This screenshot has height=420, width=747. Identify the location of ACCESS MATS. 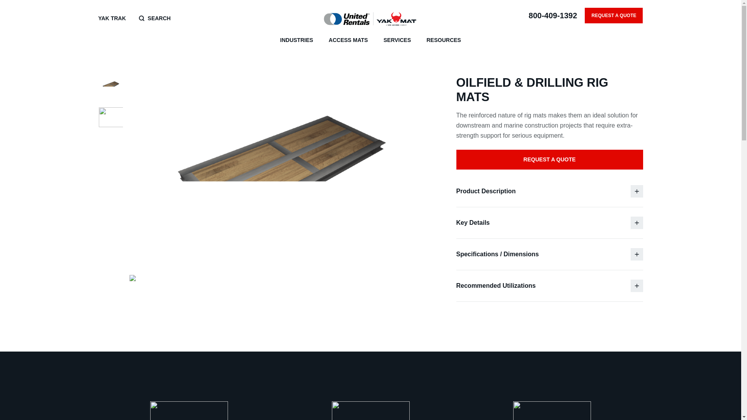
(348, 40).